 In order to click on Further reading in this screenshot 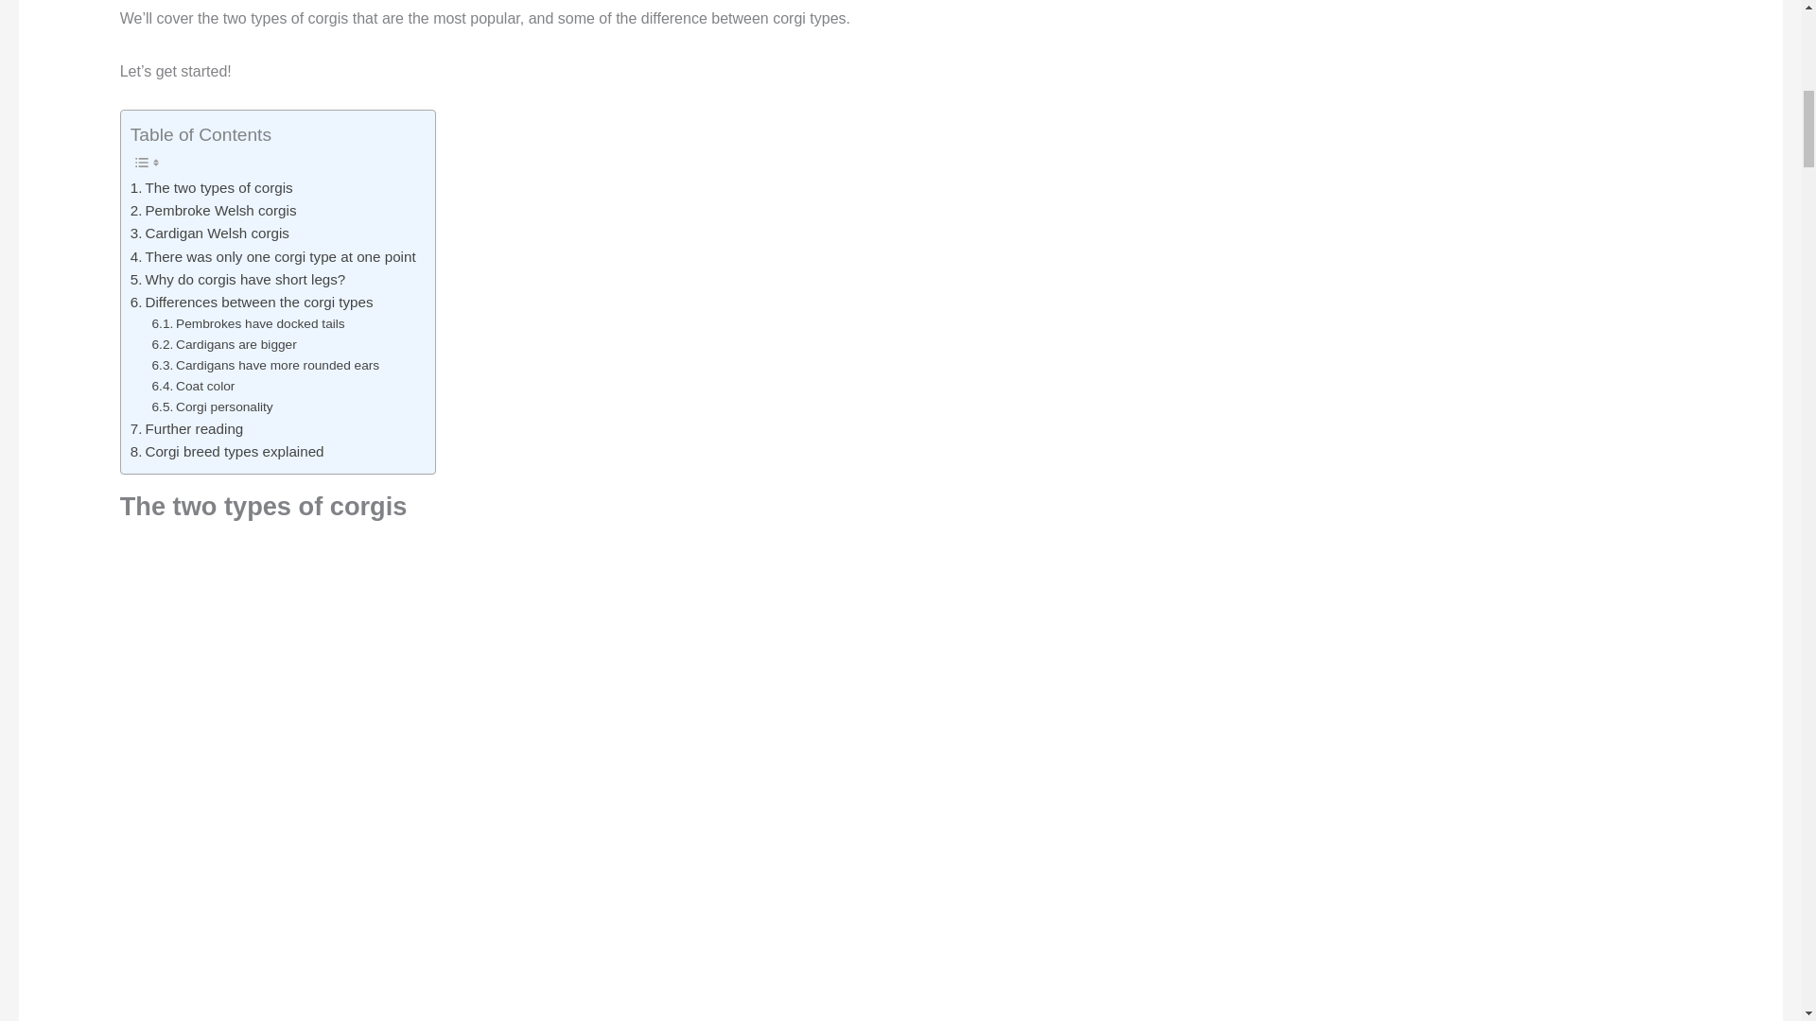, I will do `click(187, 428)`.